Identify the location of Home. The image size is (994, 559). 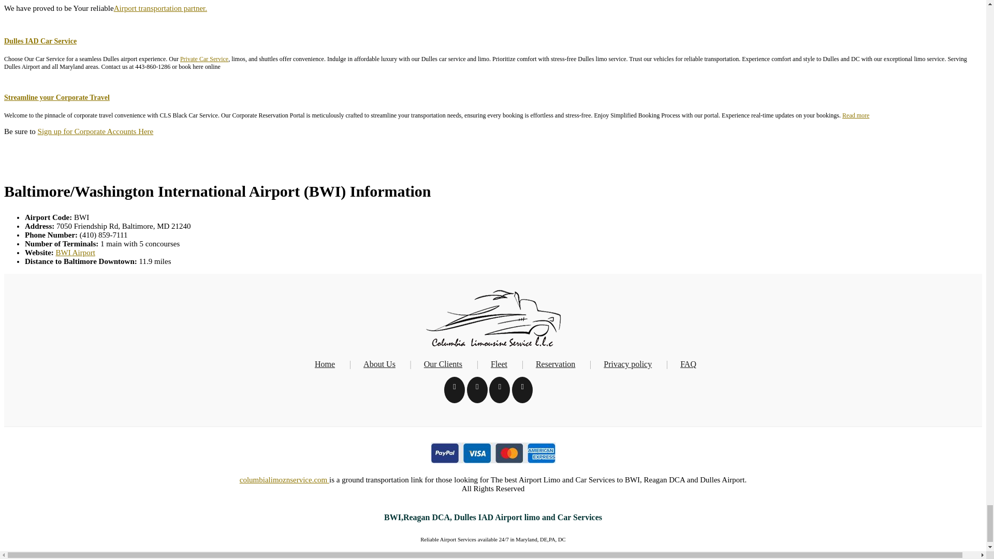
(325, 364).